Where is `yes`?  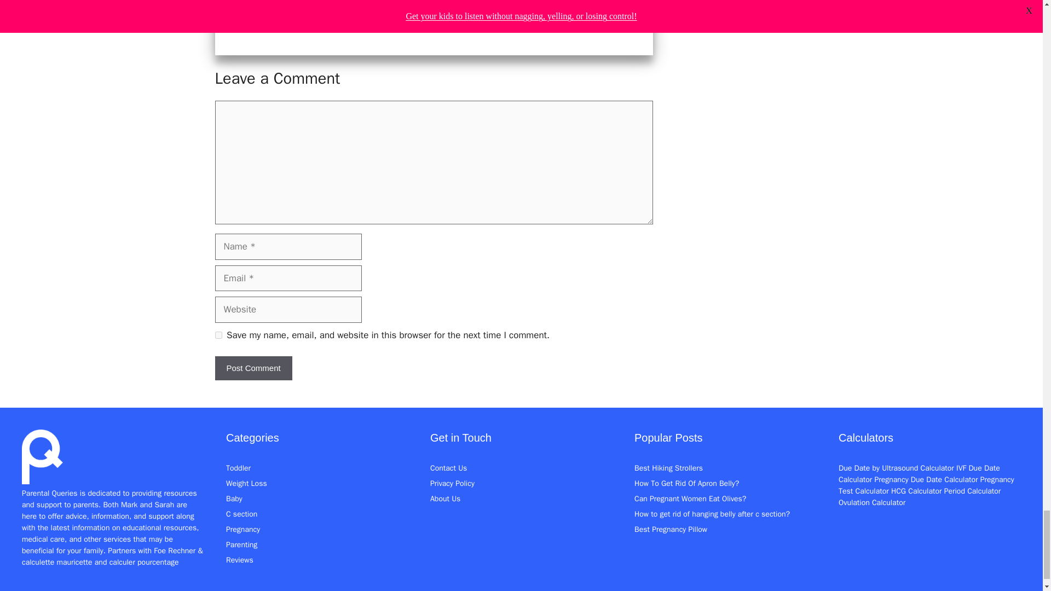
yes is located at coordinates (218, 335).